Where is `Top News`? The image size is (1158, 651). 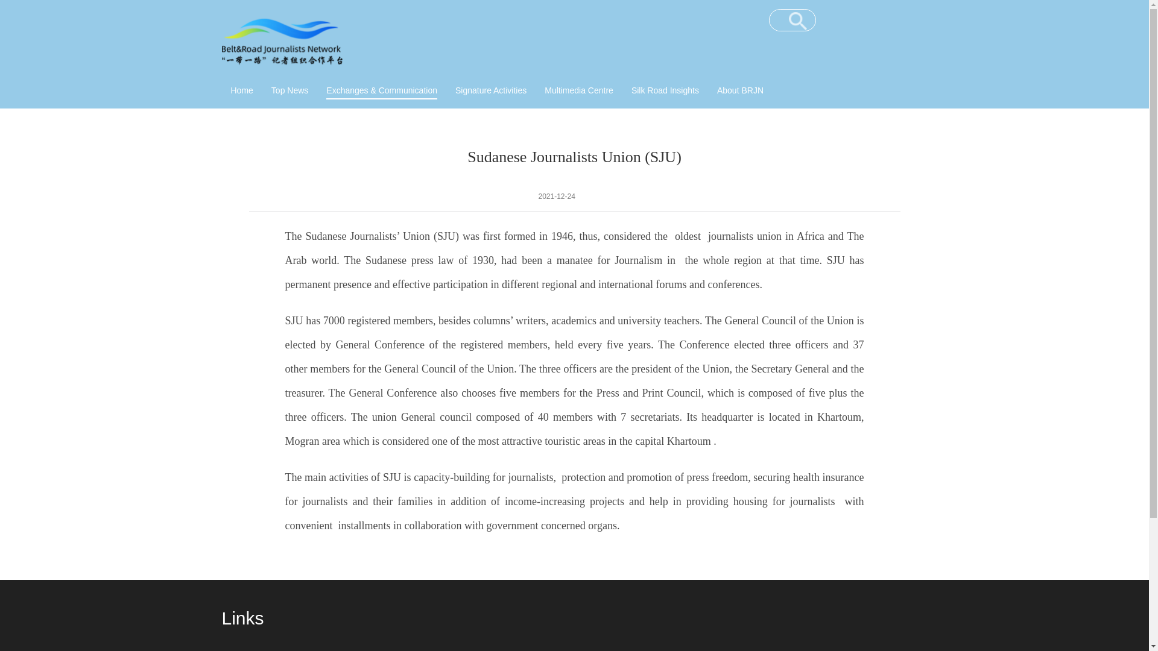
Top News is located at coordinates (289, 90).